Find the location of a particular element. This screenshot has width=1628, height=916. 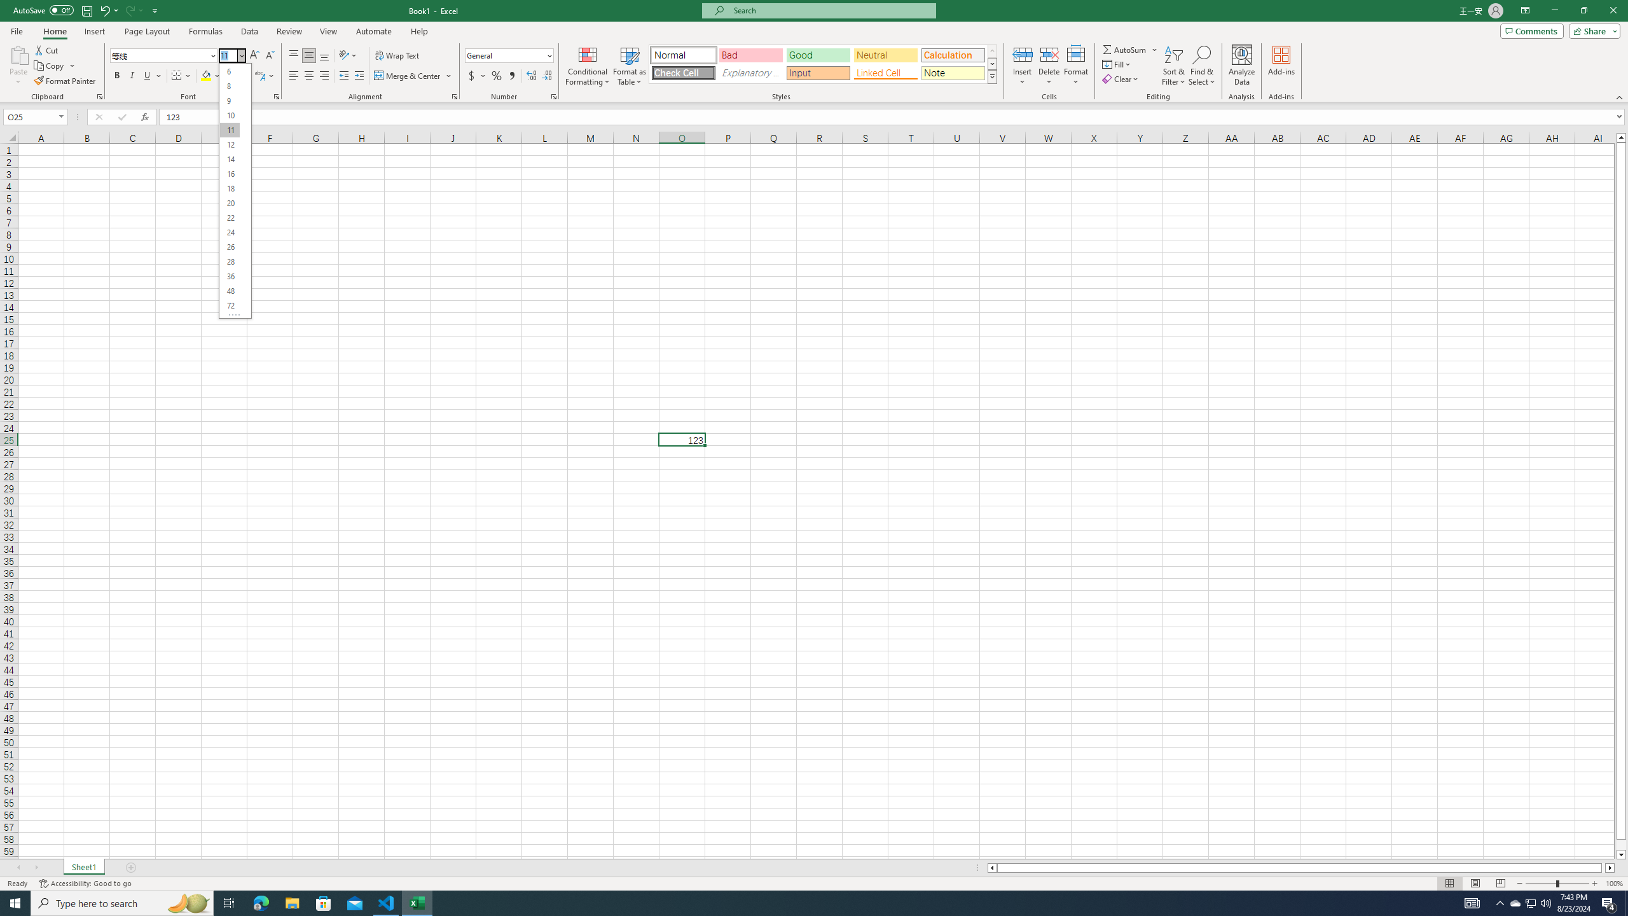

Fill Color RGB(255, 255, 0) is located at coordinates (206, 76).